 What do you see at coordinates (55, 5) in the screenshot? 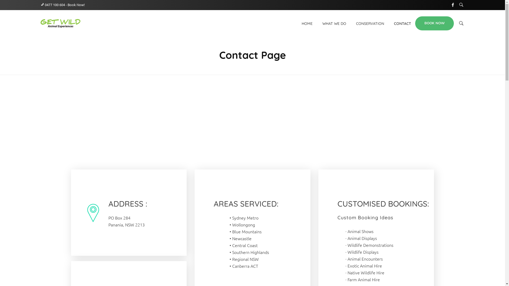
I see `0477 100 604` at bounding box center [55, 5].